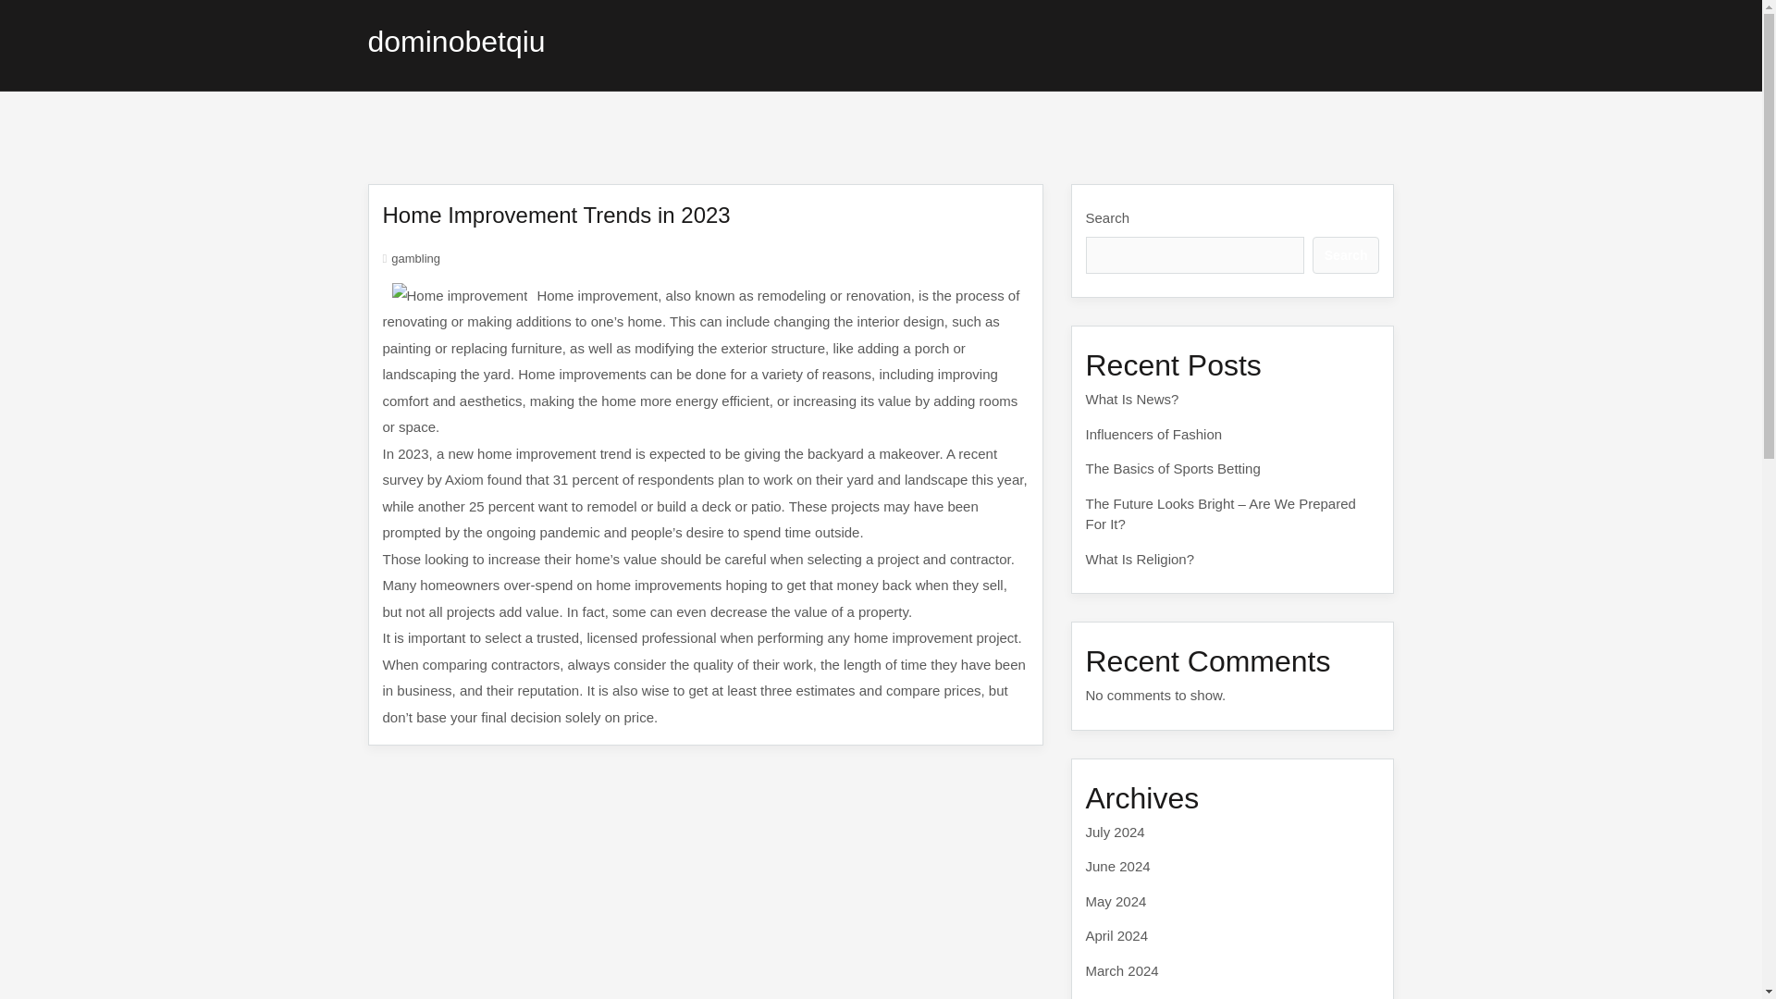  Describe the element at coordinates (1132, 399) in the screenshot. I see `What Is News?` at that location.